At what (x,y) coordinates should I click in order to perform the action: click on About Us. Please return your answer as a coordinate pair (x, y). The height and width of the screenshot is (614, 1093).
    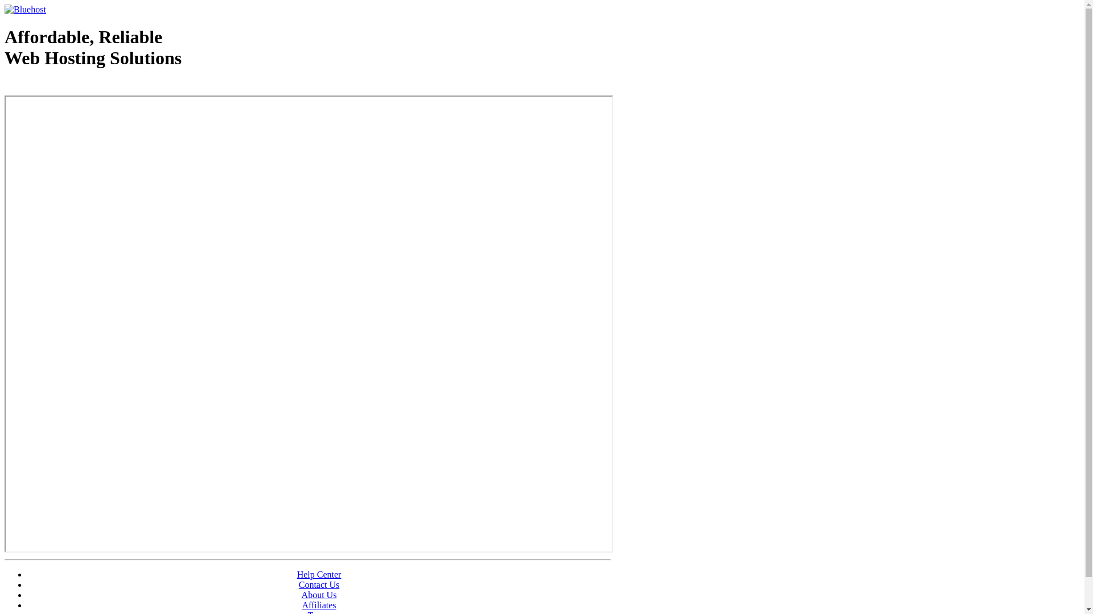
    Looking at the image, I should click on (319, 595).